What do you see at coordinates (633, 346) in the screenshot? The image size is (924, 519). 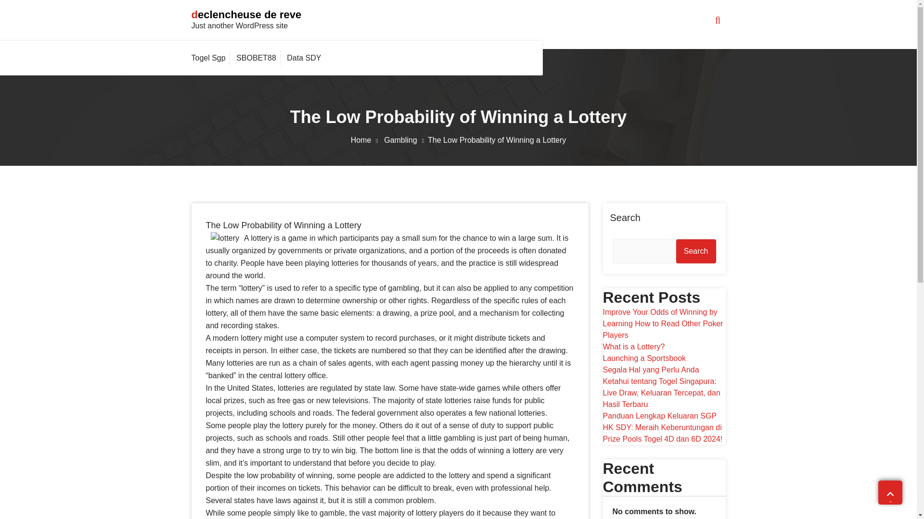 I see `What is a Lottery?` at bounding box center [633, 346].